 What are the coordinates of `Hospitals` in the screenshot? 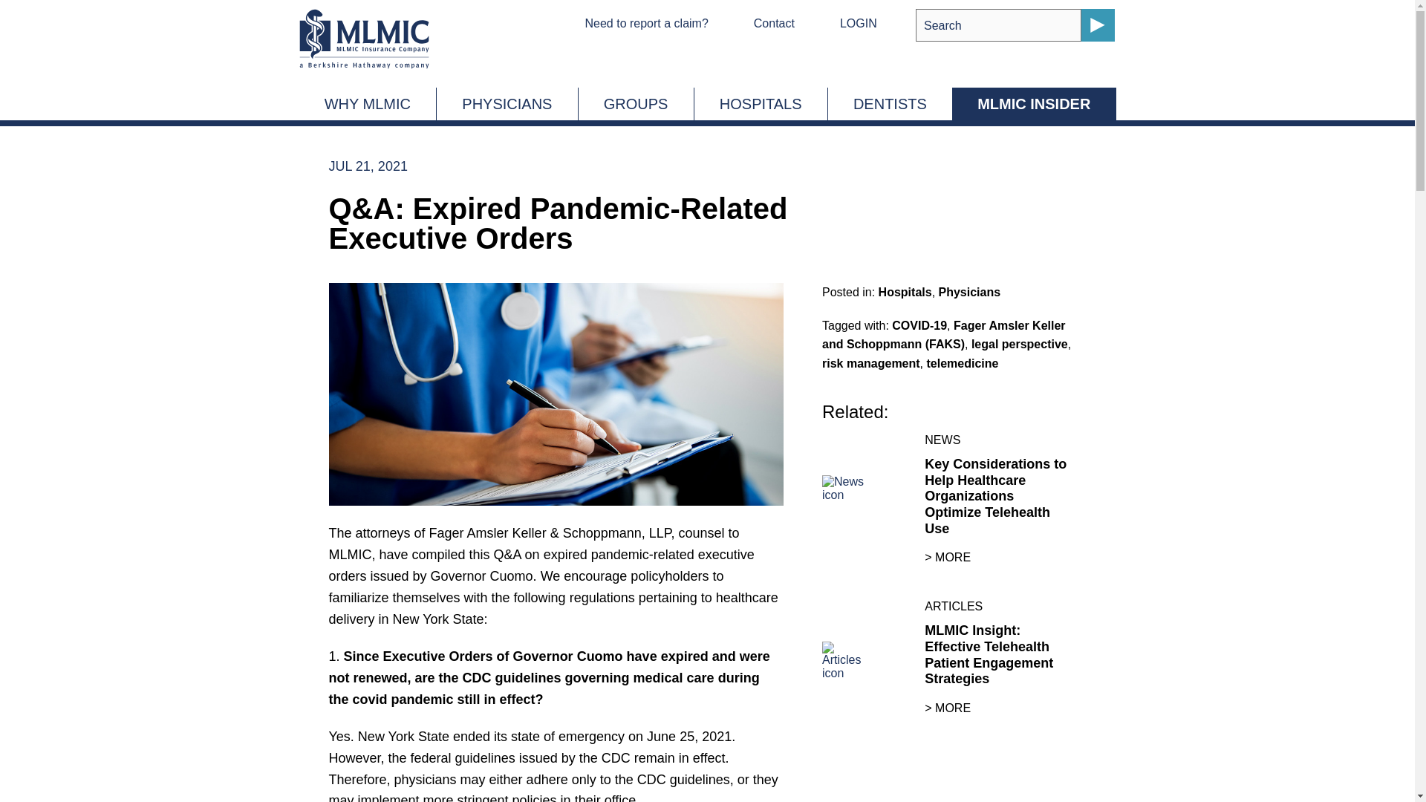 It's located at (905, 291).